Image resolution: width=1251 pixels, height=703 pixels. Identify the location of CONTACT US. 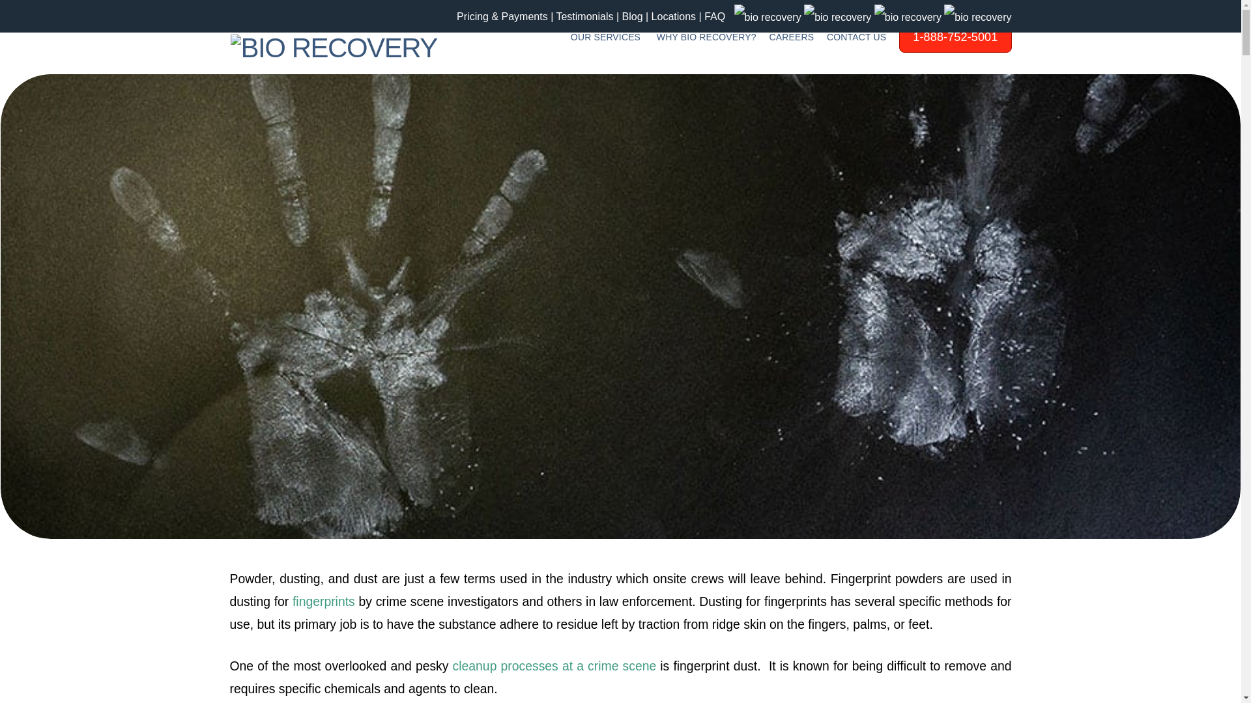
(856, 38).